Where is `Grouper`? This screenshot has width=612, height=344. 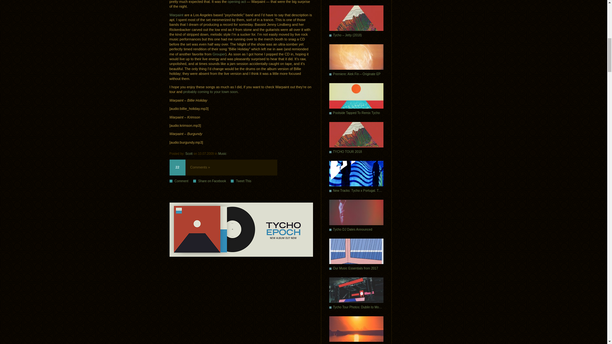 Grouper is located at coordinates (219, 54).